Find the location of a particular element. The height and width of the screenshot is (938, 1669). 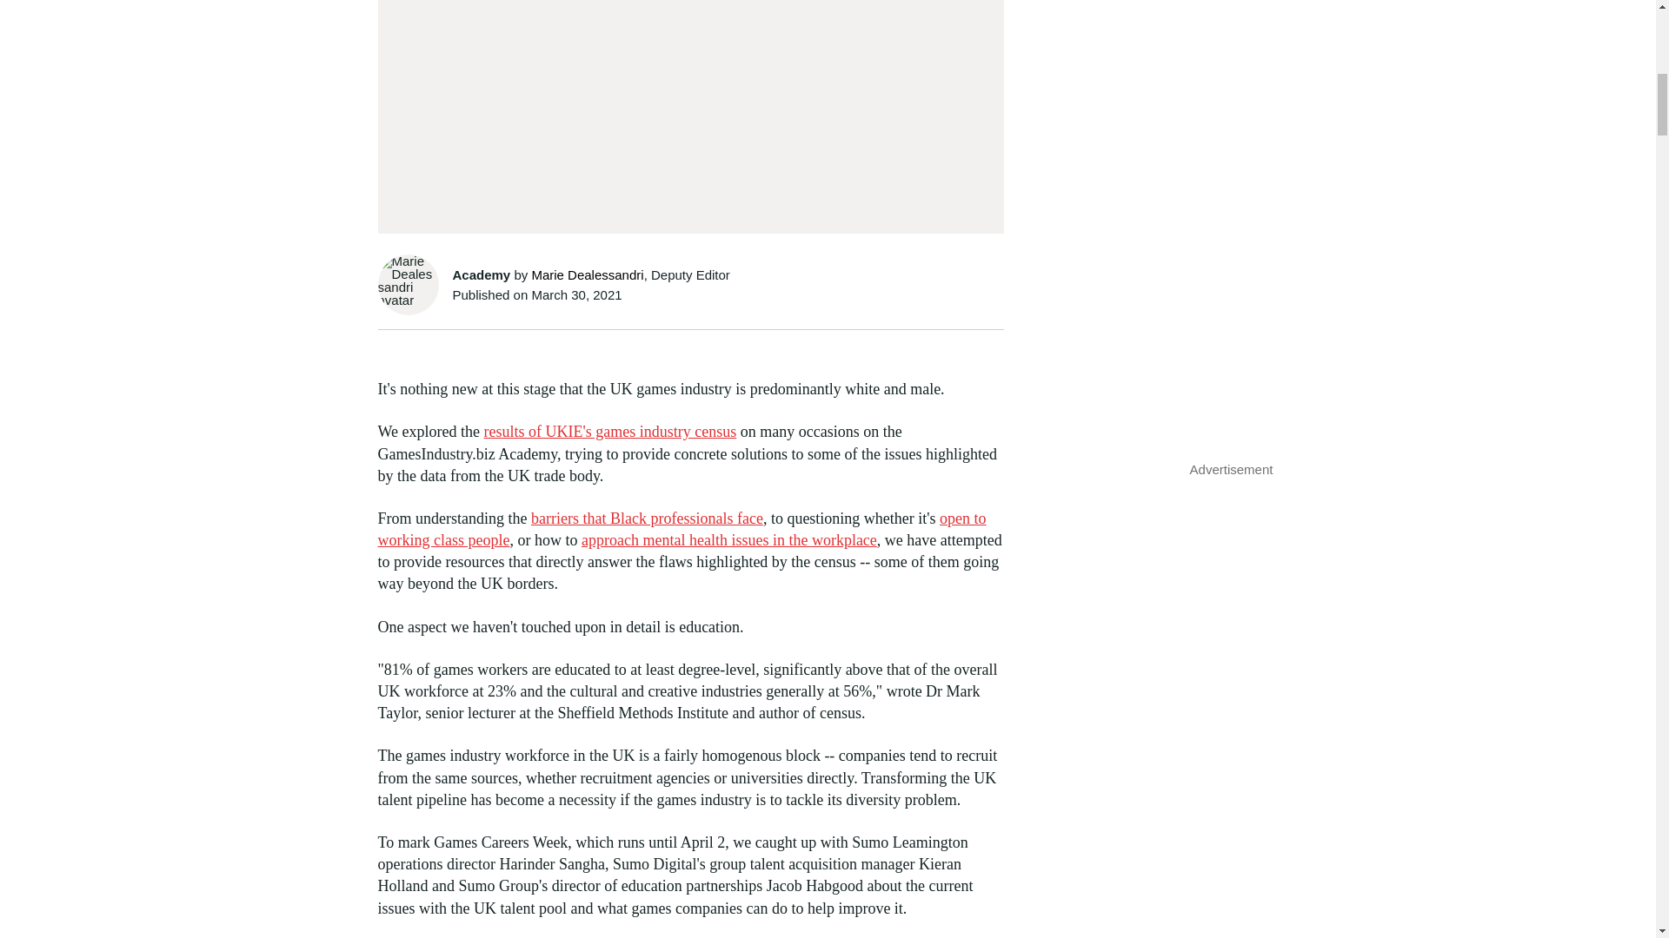

Marie Dealessandri is located at coordinates (586, 274).